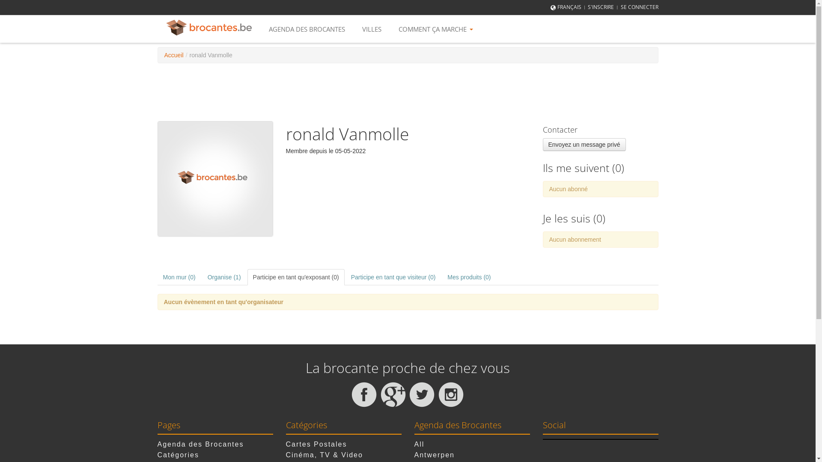 This screenshot has width=822, height=462. I want to click on Antwerpen, so click(435, 455).